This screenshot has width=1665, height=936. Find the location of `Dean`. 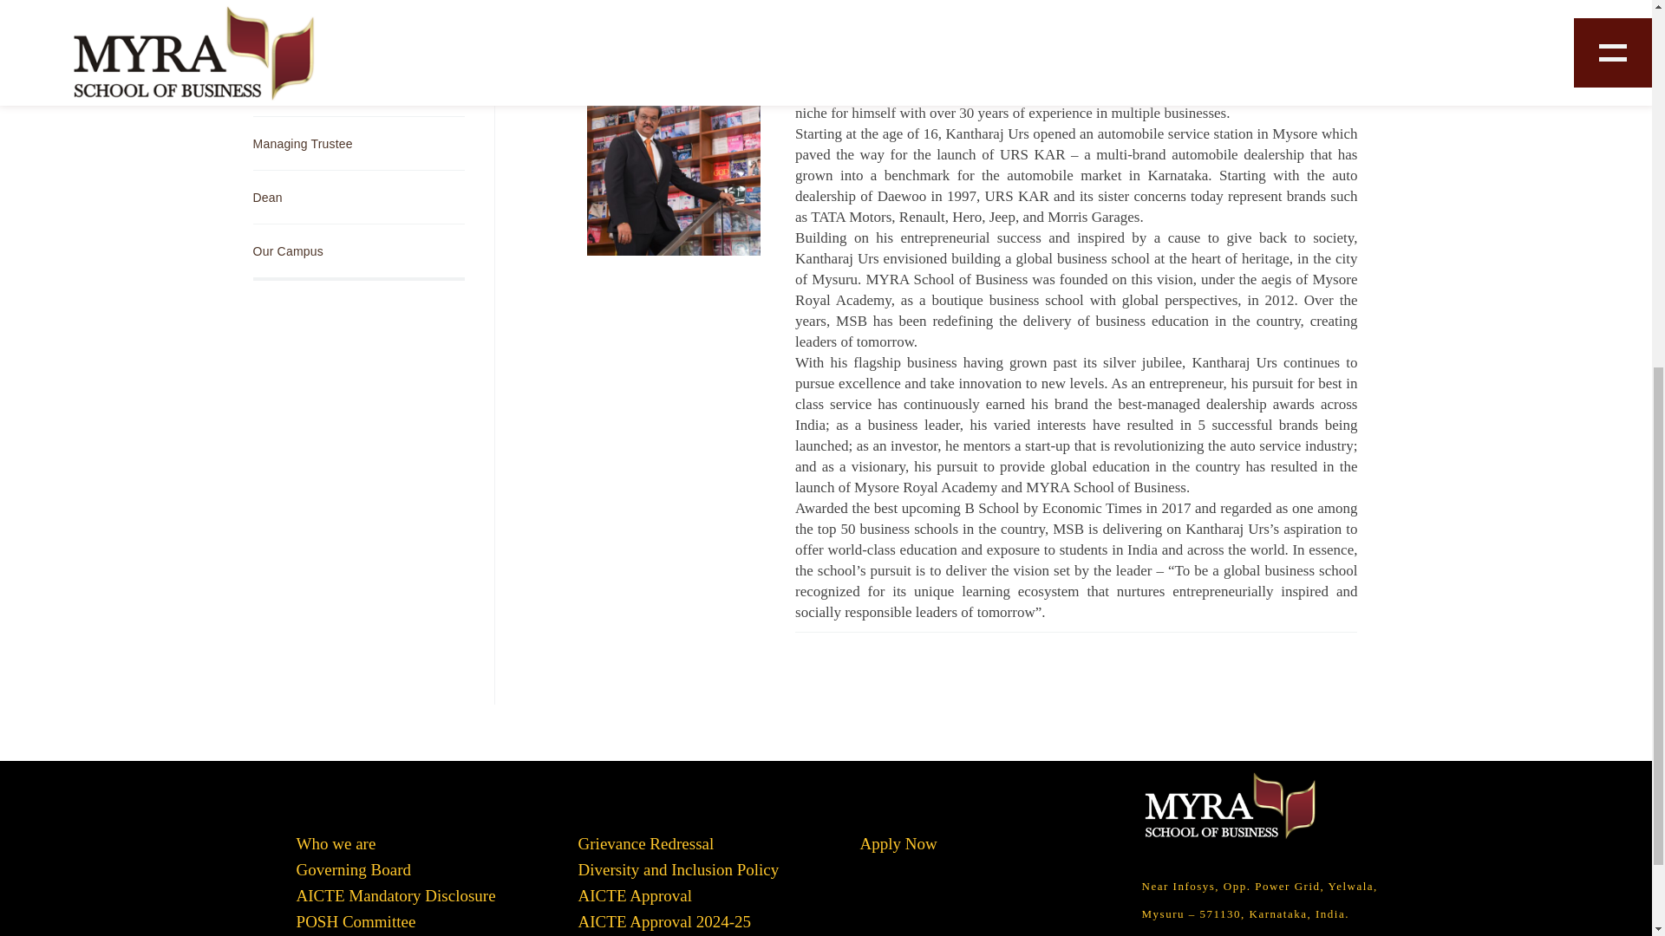

Dean is located at coordinates (358, 197).